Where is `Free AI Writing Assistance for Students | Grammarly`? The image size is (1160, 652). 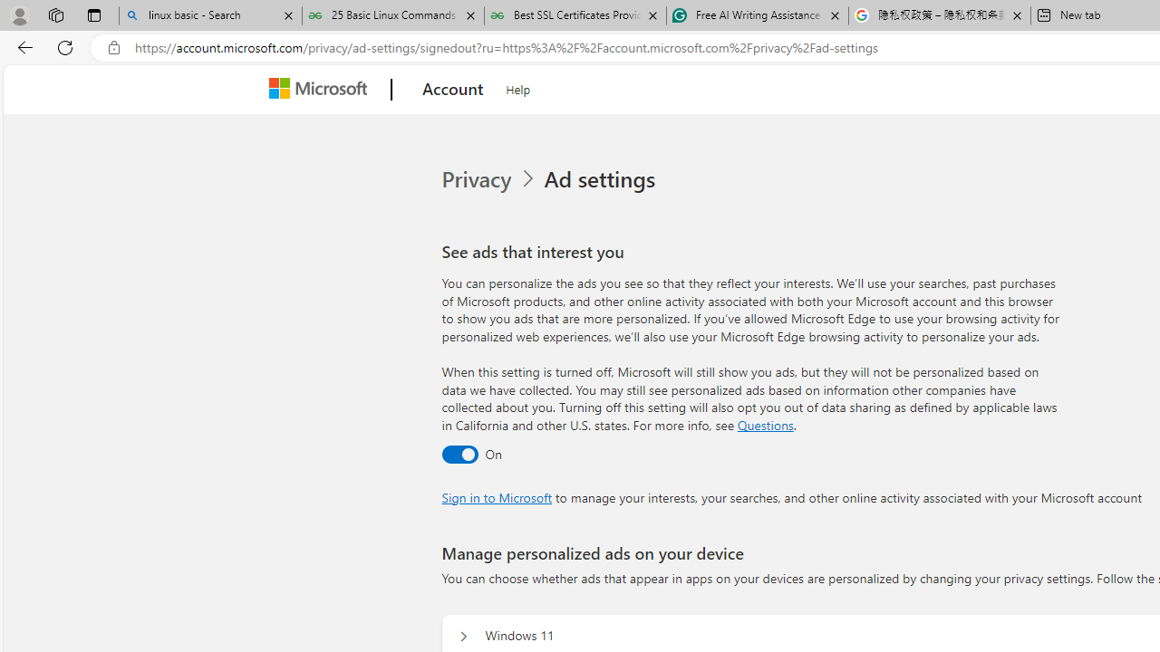 Free AI Writing Assistance for Students | Grammarly is located at coordinates (758, 16).